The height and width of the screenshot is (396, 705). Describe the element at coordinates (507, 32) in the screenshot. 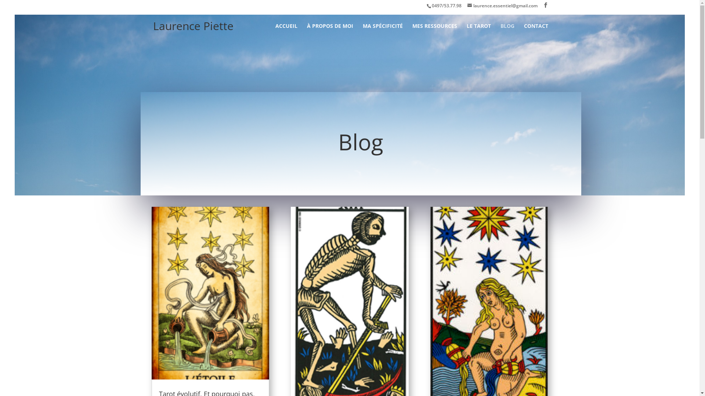

I see `BLOG` at that location.